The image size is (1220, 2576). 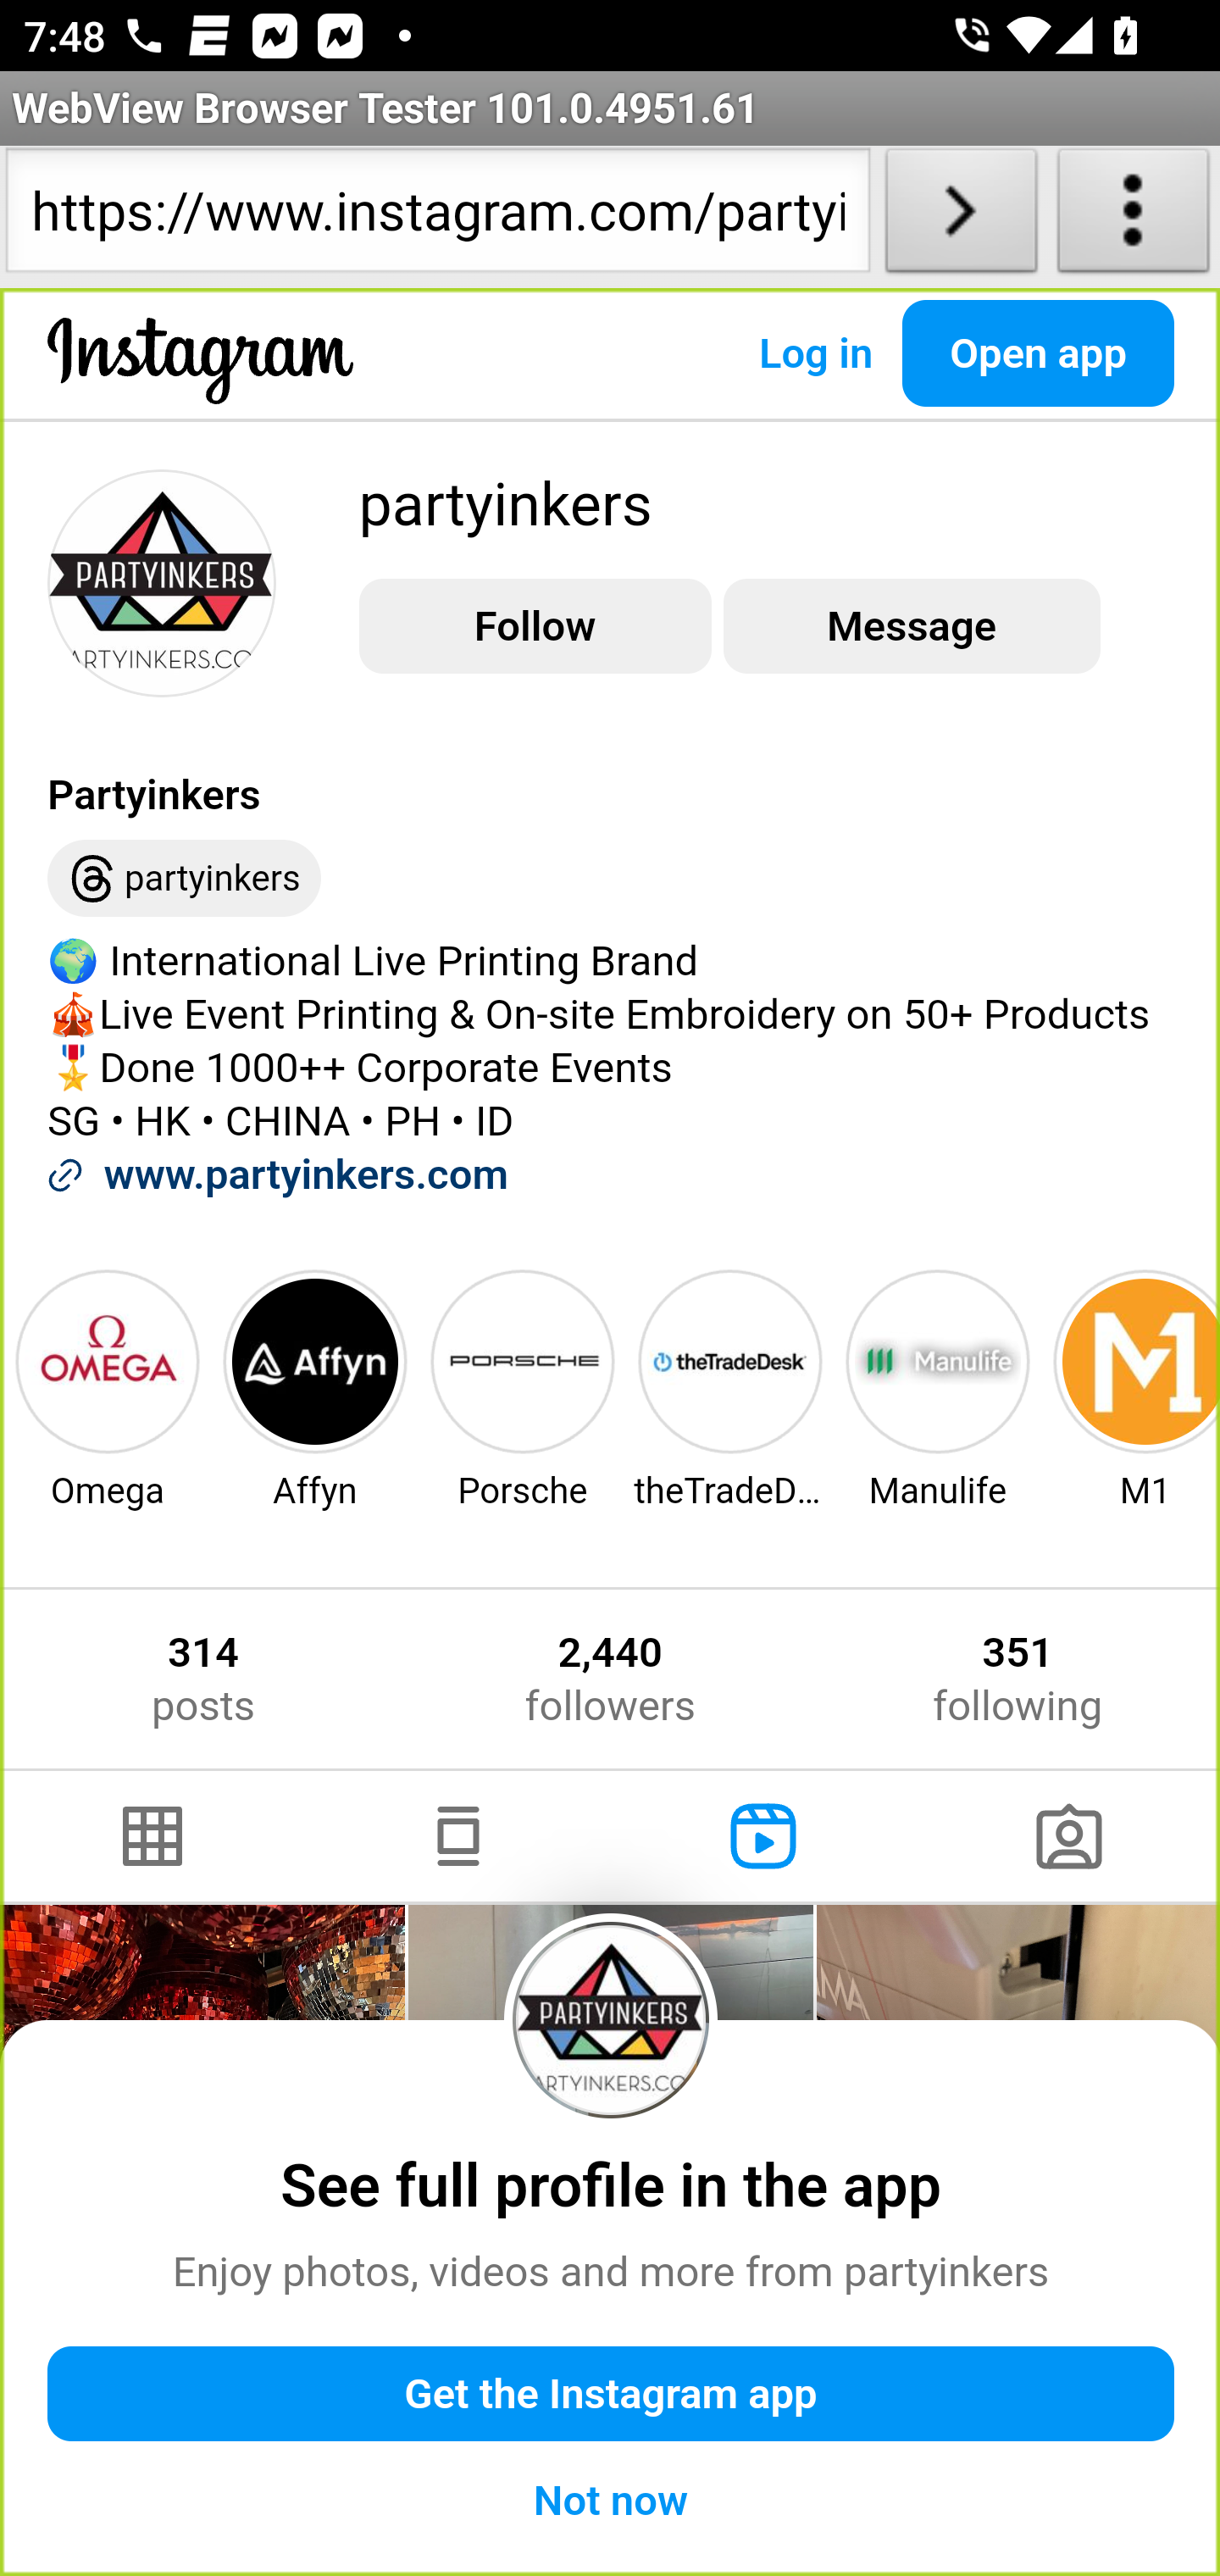 What do you see at coordinates (457, 1836) in the screenshot?
I see `Feed` at bounding box center [457, 1836].